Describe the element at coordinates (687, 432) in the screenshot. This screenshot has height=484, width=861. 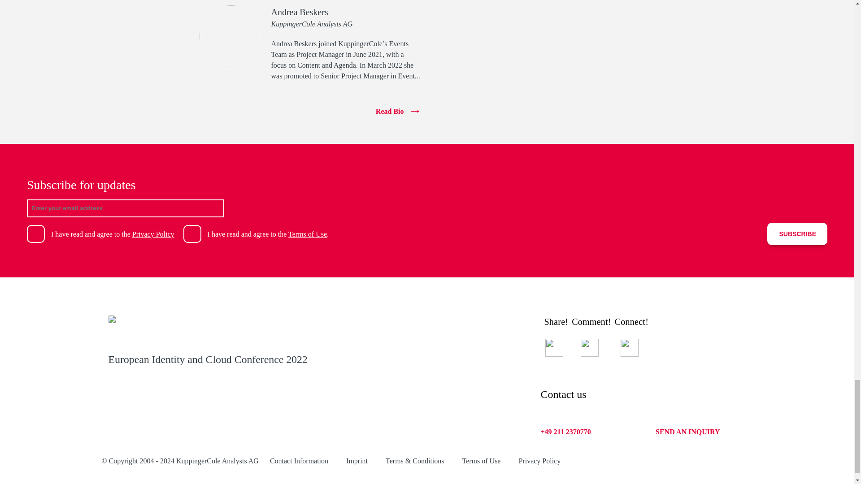
I see `SEND AN INQUIRY` at that location.